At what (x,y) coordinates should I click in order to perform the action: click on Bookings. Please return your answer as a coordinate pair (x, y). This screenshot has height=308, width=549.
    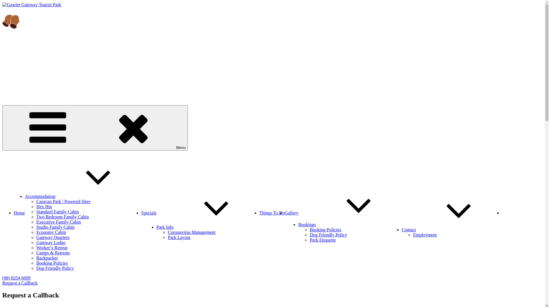
    Looking at the image, I should click on (350, 225).